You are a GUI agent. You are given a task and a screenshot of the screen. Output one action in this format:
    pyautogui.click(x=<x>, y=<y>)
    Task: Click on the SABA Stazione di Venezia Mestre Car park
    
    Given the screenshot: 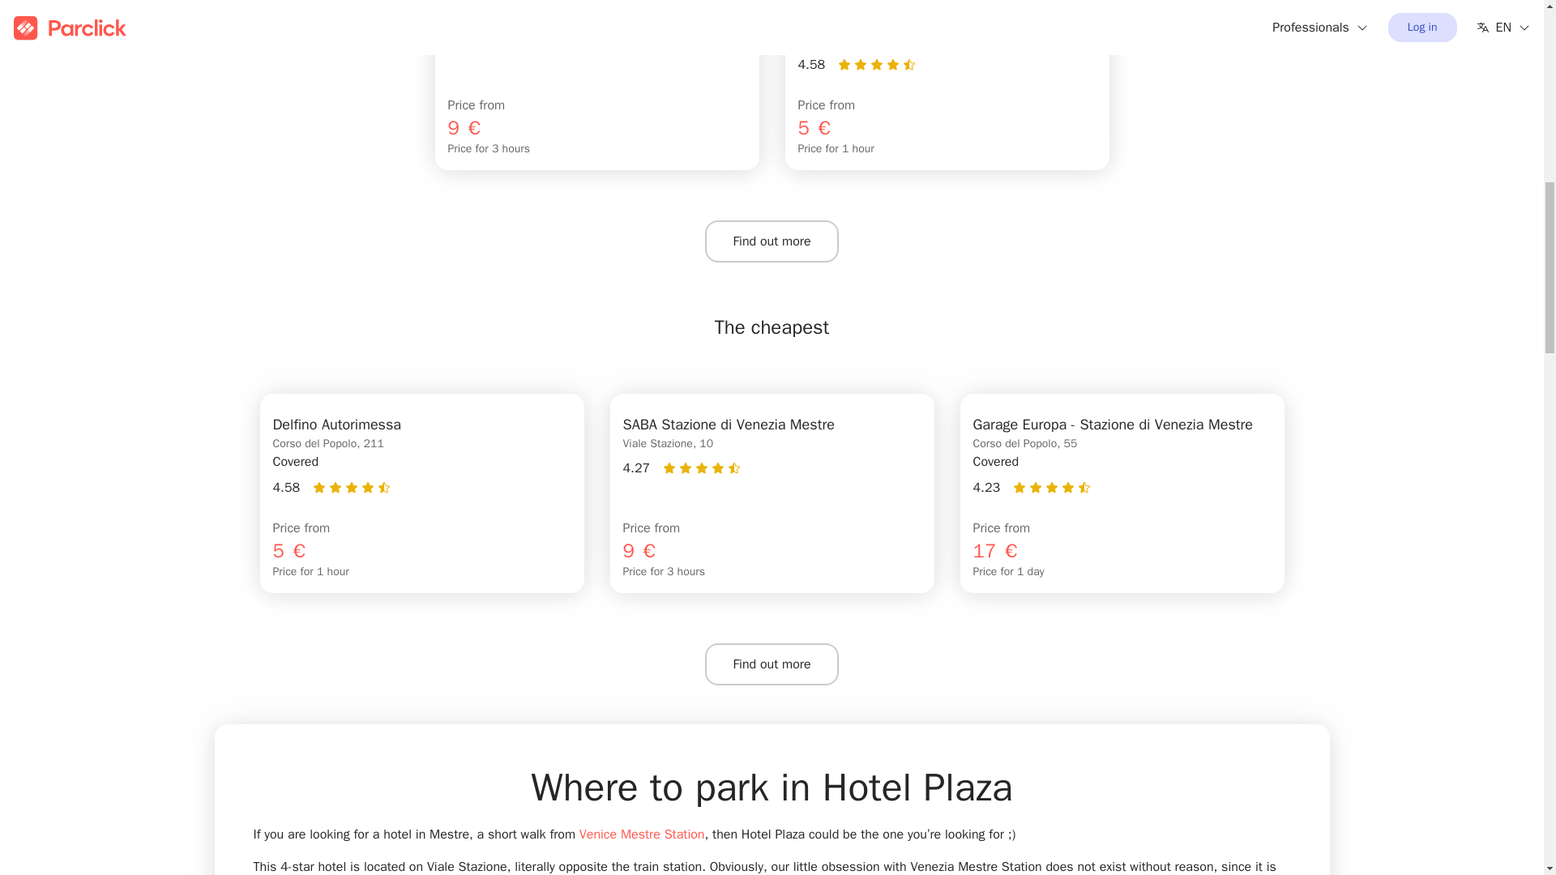 What is the action you would take?
    pyautogui.click(x=596, y=84)
    